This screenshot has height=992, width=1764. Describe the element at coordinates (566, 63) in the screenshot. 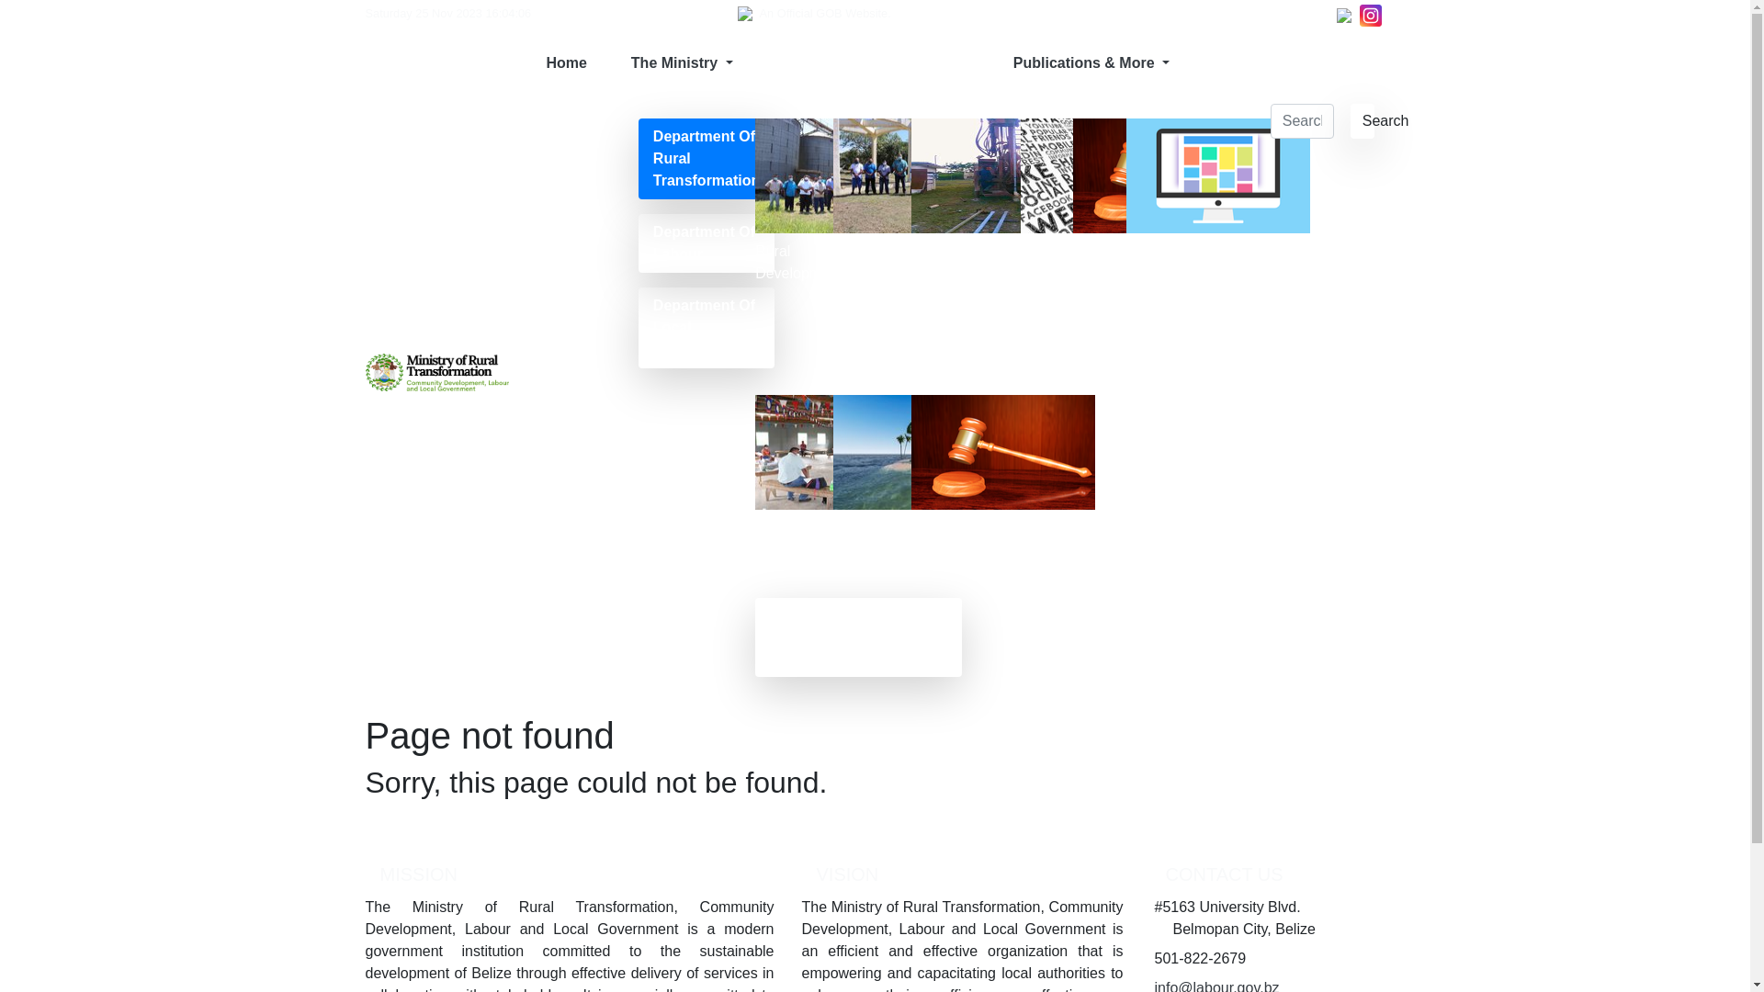

I see `Home` at that location.